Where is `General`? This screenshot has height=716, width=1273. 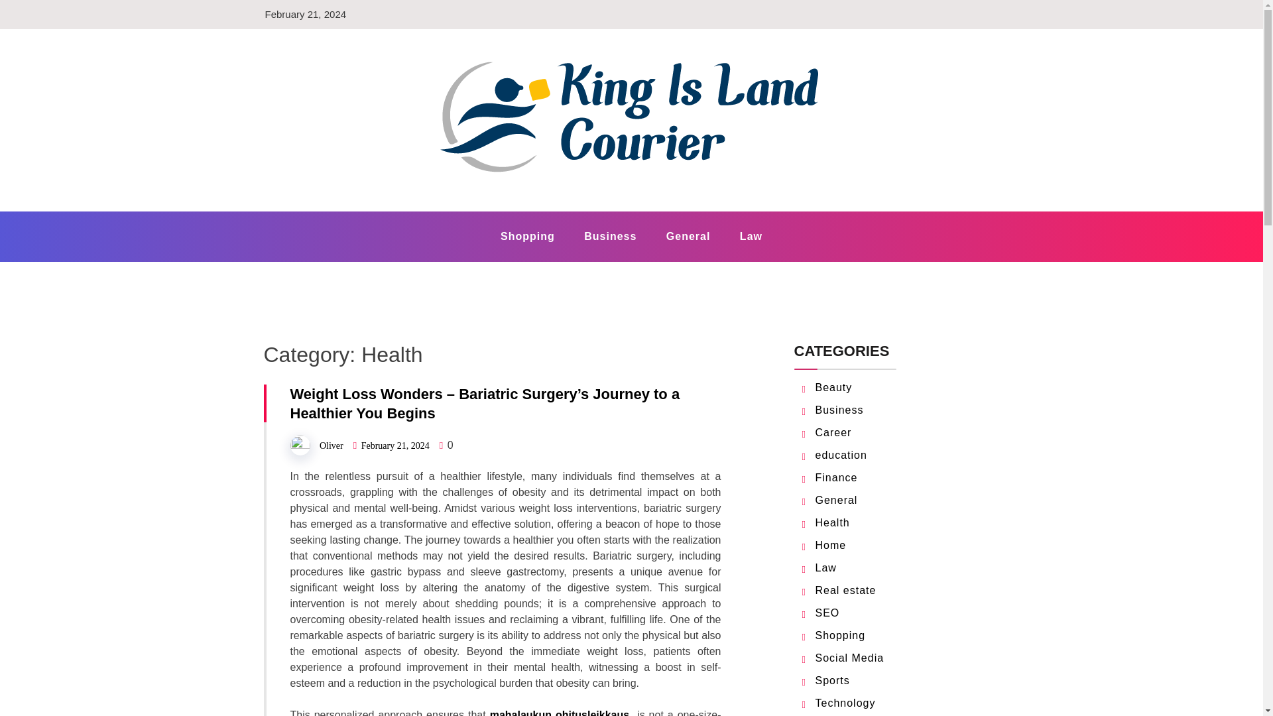 General is located at coordinates (688, 236).